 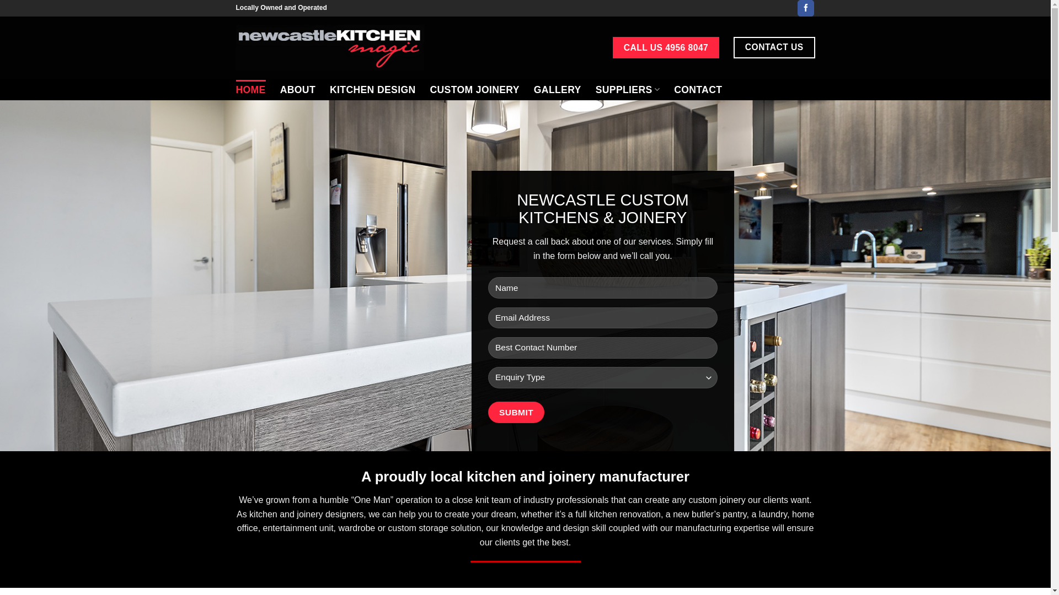 I want to click on Skip to content, so click(x=0, y=0).